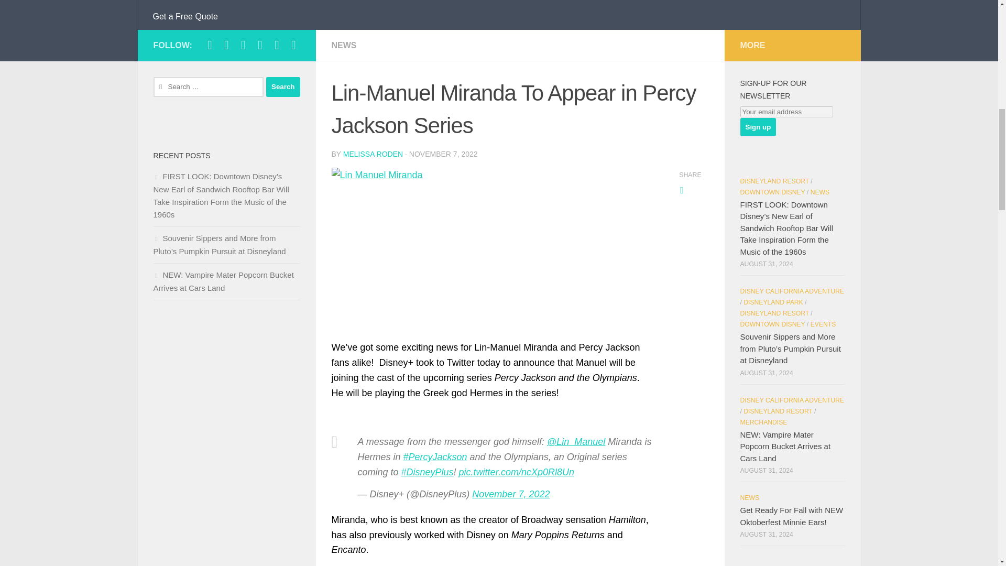 This screenshot has width=1006, height=566. I want to click on Sign up, so click(758, 127).